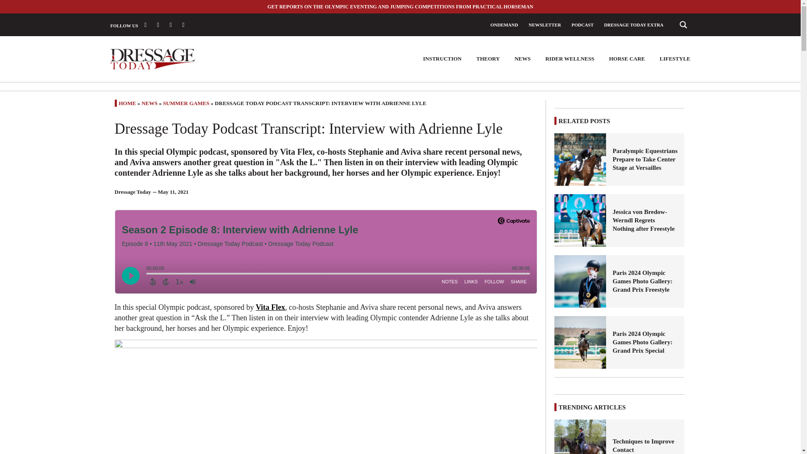 The image size is (807, 454). I want to click on INSTRUCTION, so click(442, 59).